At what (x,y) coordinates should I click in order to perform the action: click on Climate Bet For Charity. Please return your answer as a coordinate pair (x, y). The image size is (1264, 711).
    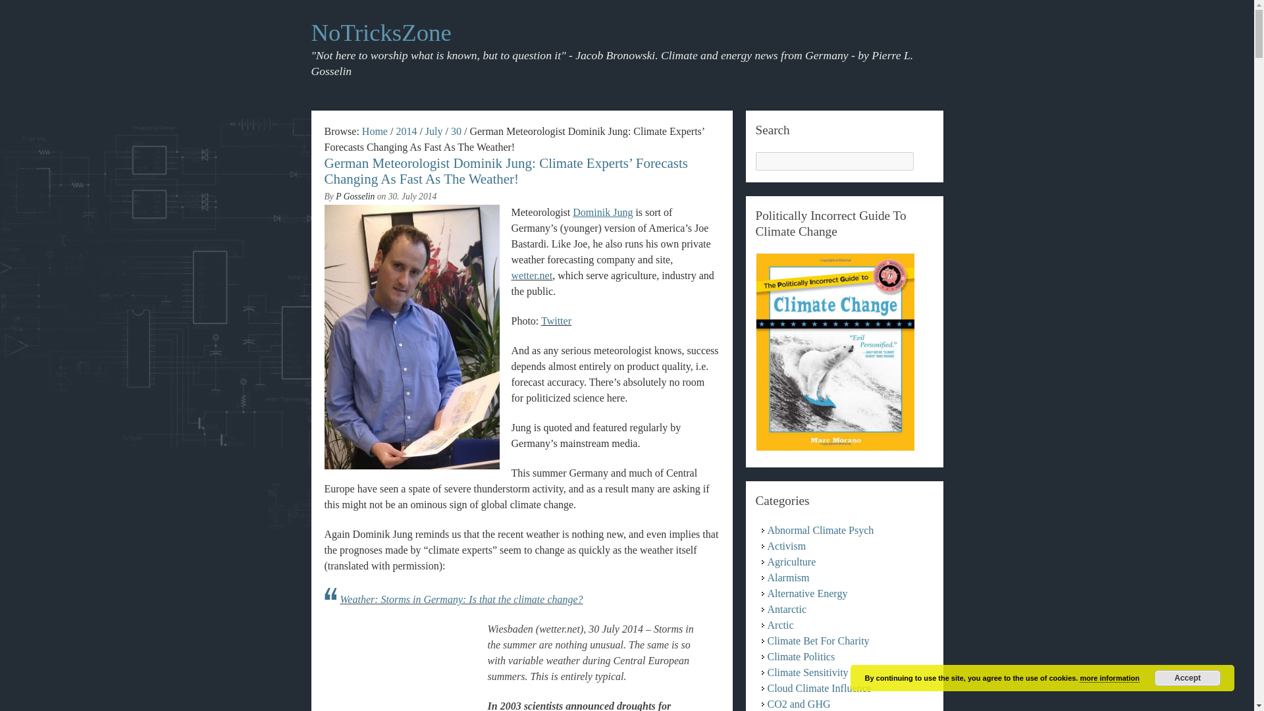
    Looking at the image, I should click on (818, 641).